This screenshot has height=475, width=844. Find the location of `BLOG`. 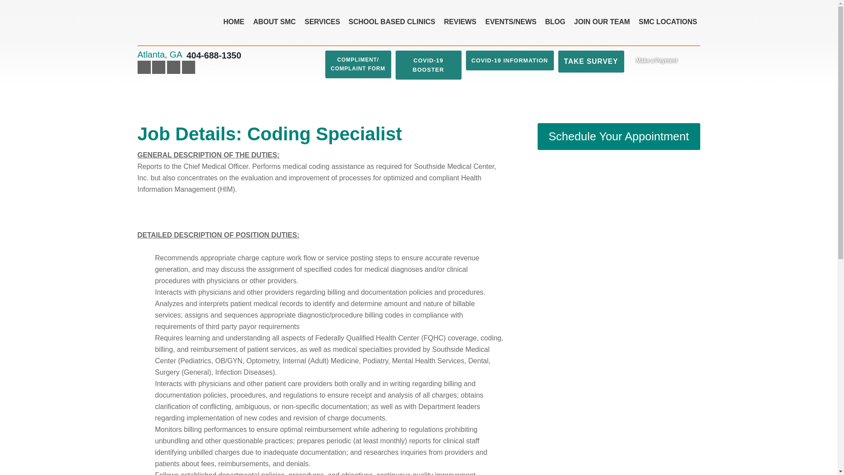

BLOG is located at coordinates (555, 22).